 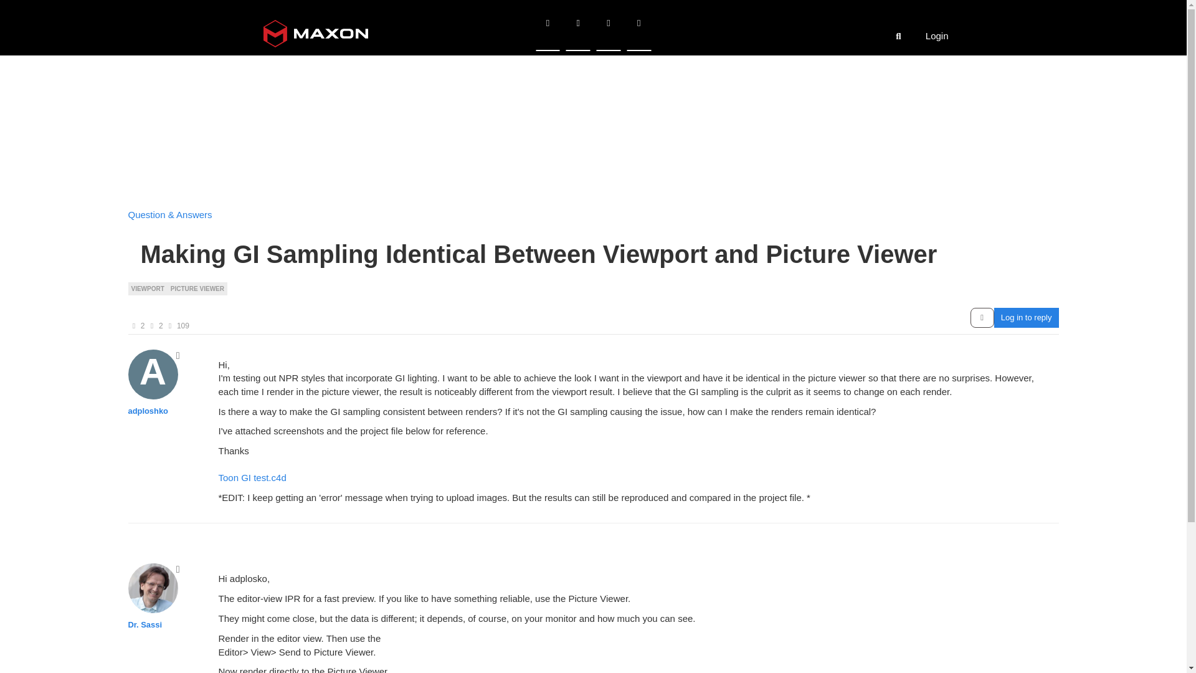 I want to click on 109, so click(x=183, y=326).